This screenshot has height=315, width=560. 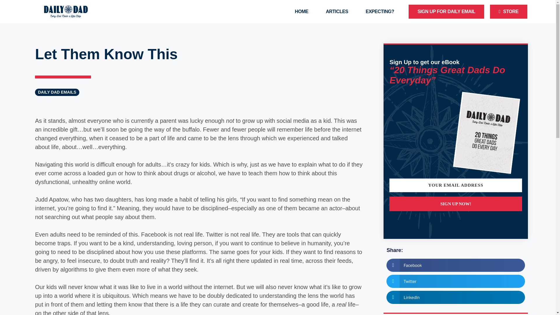 What do you see at coordinates (57, 92) in the screenshot?
I see `DAILY DAD EMAILS` at bounding box center [57, 92].